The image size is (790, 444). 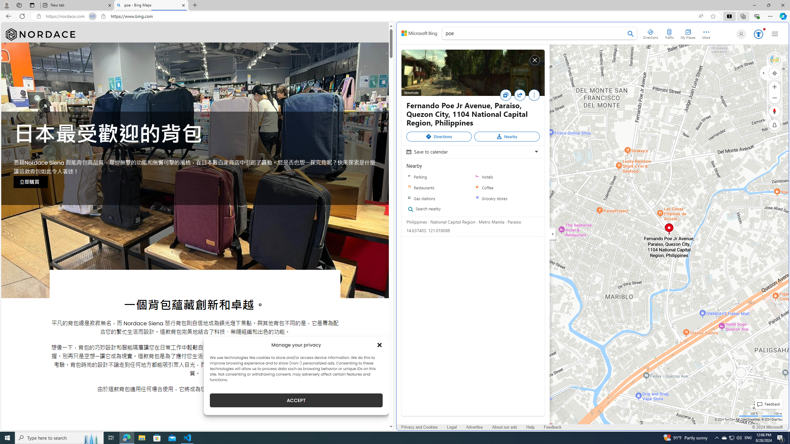 I want to click on Streetside, so click(x=473, y=73).